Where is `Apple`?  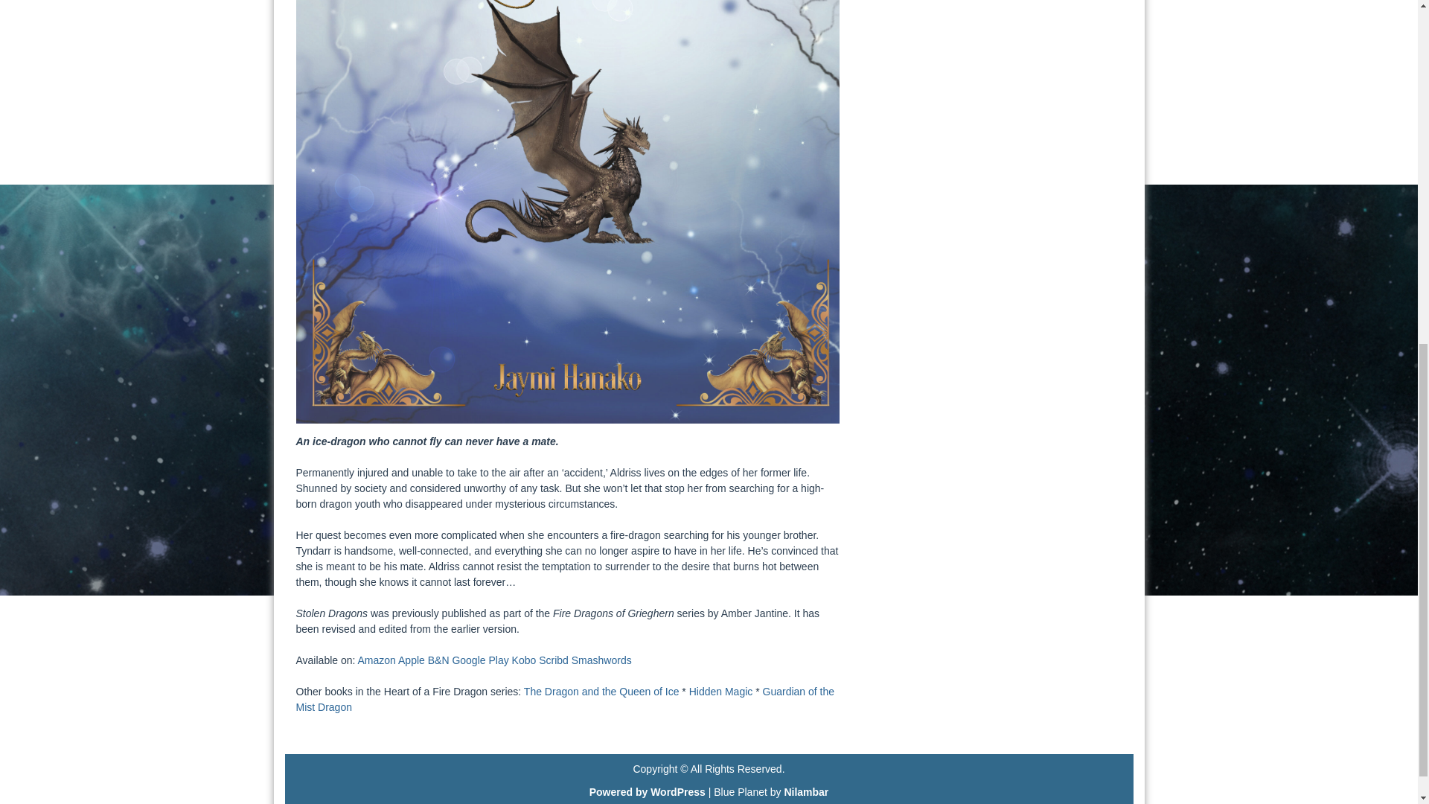
Apple is located at coordinates (411, 660).